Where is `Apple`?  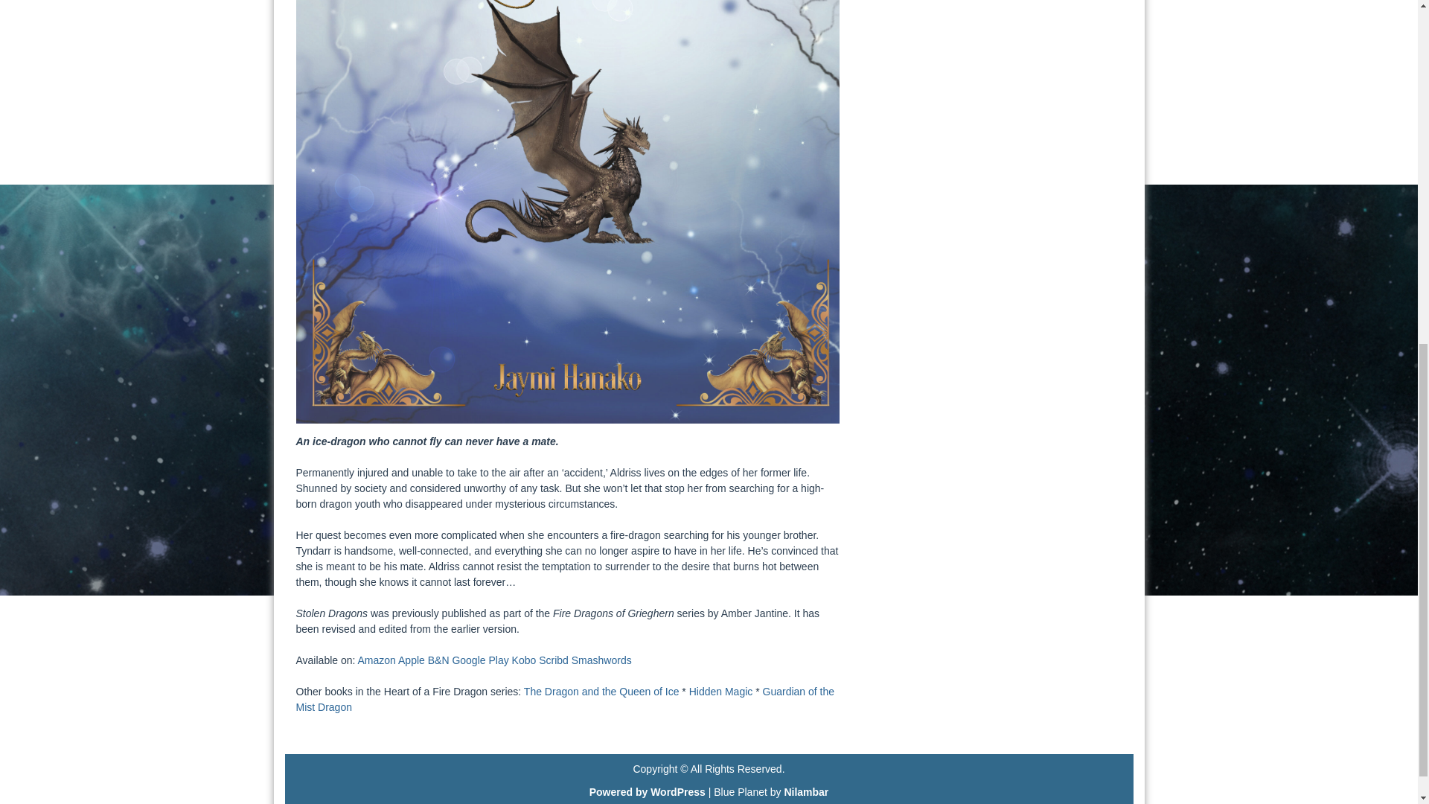
Apple is located at coordinates (411, 660).